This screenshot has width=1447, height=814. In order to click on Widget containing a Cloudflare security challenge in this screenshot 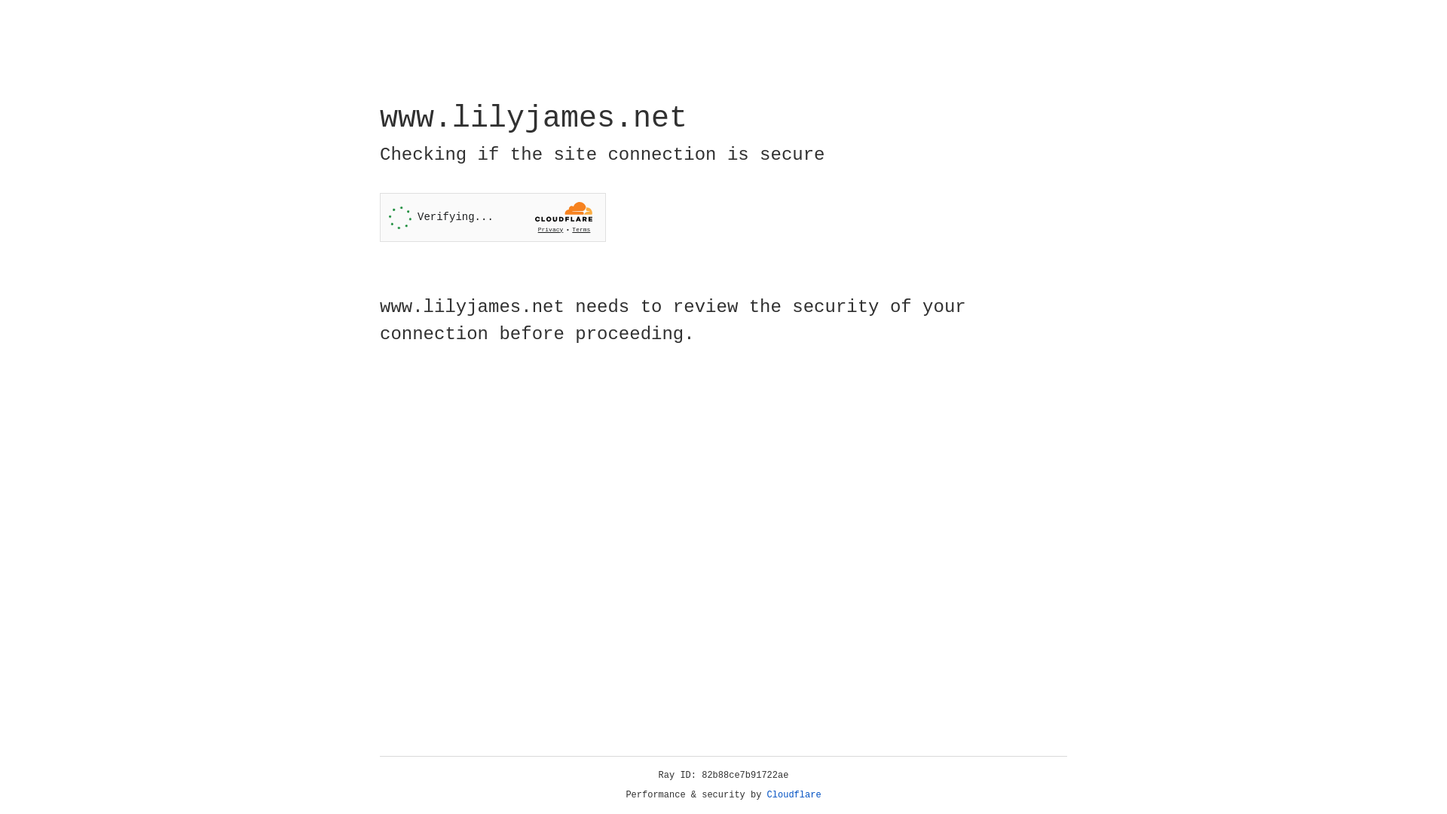, I will do `click(493, 217)`.